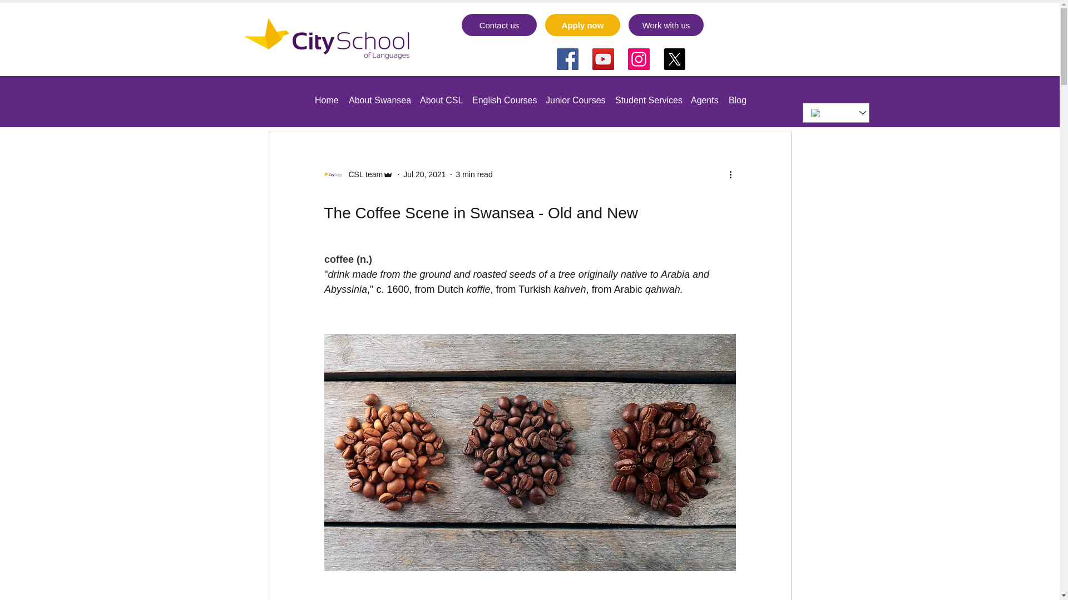 The image size is (1068, 600). What do you see at coordinates (390, 98) in the screenshot?
I see `Learning English` at bounding box center [390, 98].